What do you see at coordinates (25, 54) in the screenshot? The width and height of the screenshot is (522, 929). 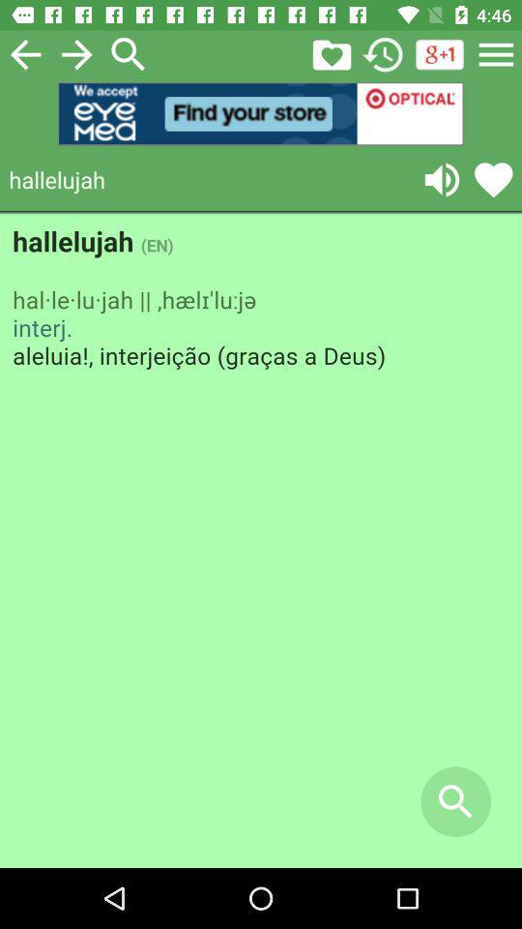 I see `previous page` at bounding box center [25, 54].